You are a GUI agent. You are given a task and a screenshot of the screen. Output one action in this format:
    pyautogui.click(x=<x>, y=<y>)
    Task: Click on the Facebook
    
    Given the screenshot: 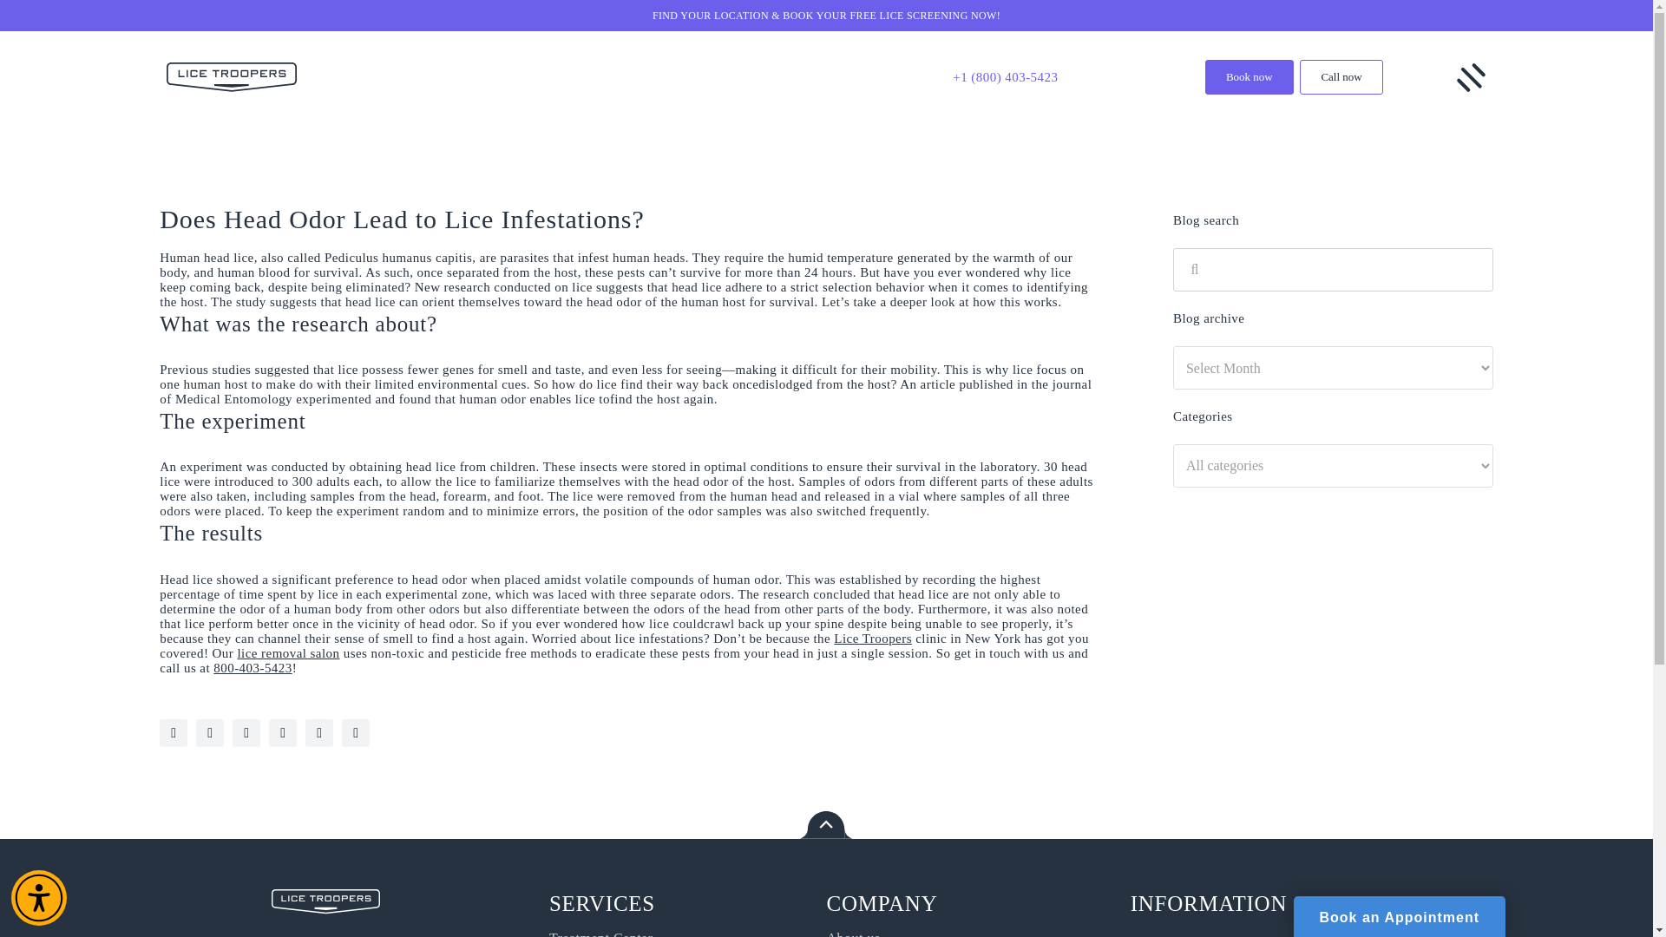 What is the action you would take?
    pyautogui.click(x=282, y=732)
    